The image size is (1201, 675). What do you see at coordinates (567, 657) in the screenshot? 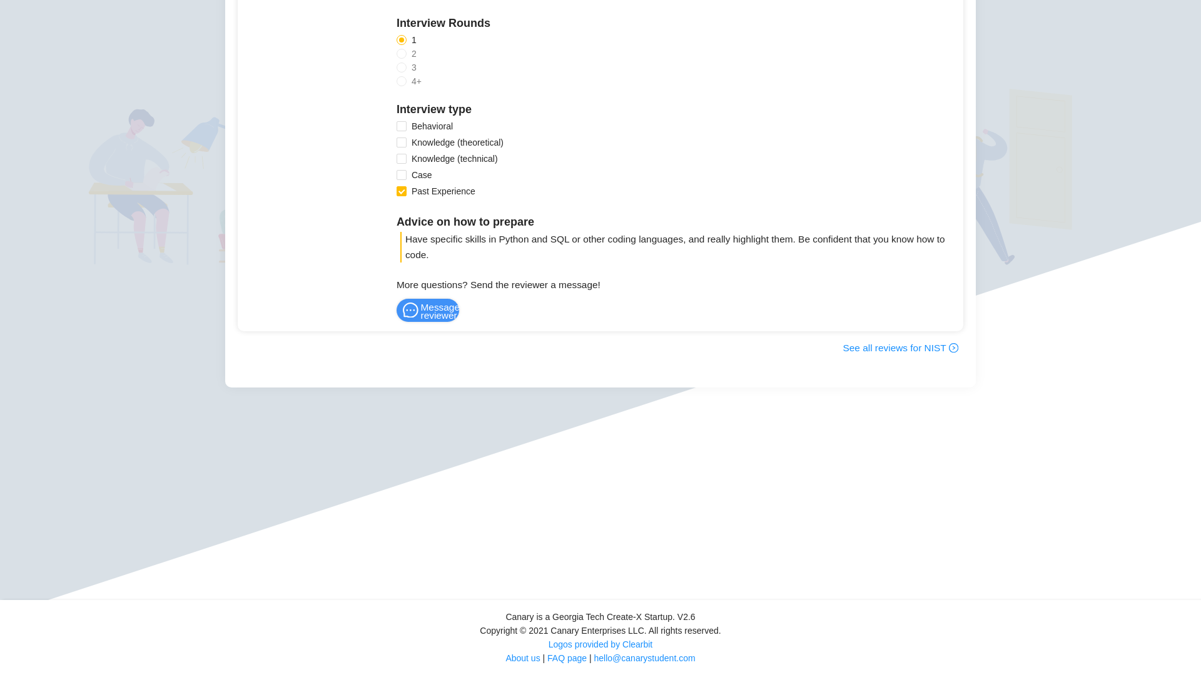
I see `FAQ page` at bounding box center [567, 657].